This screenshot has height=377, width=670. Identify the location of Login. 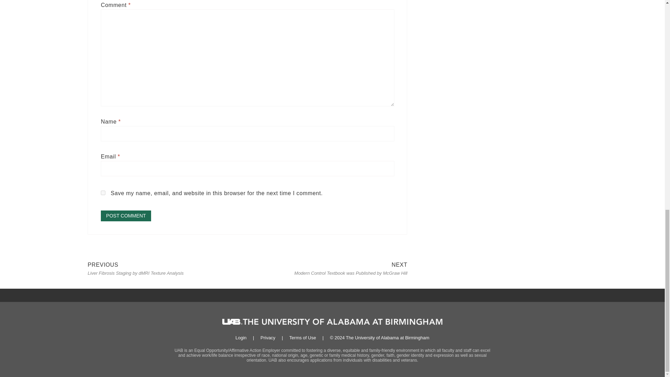
(241, 338).